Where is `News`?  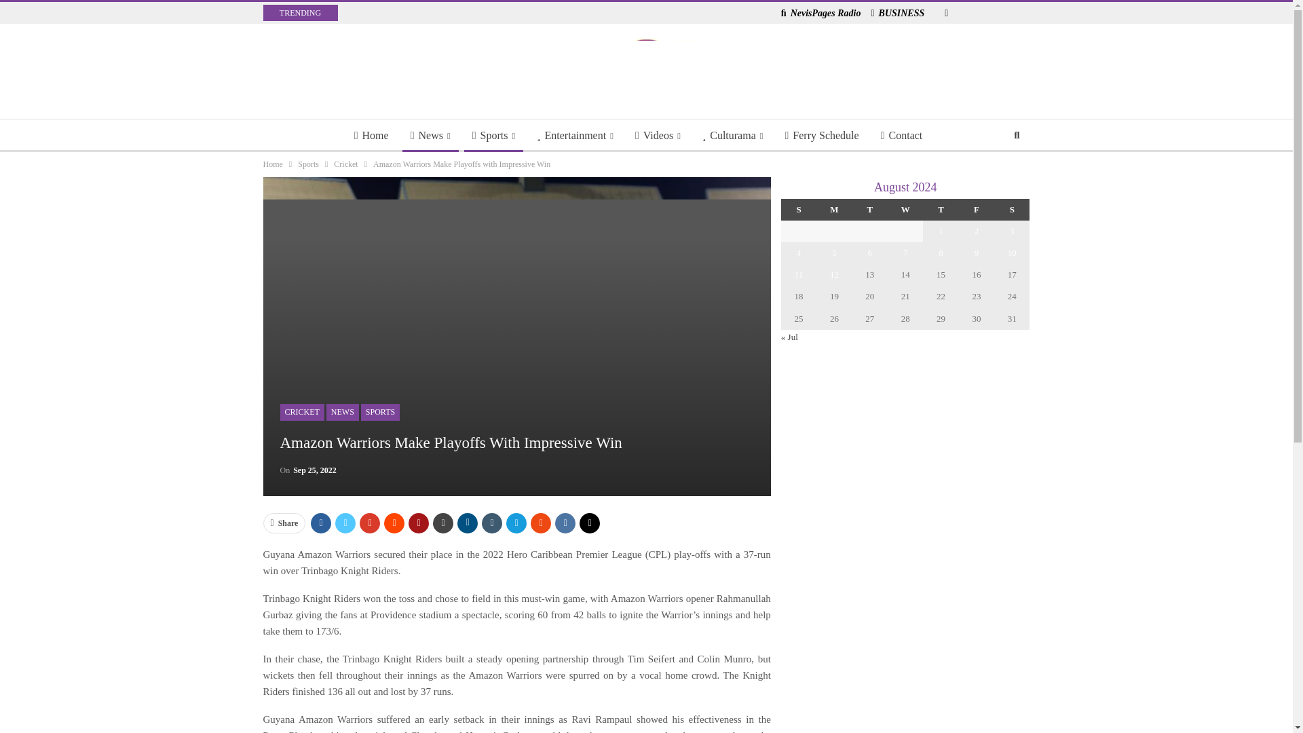
News is located at coordinates (430, 136).